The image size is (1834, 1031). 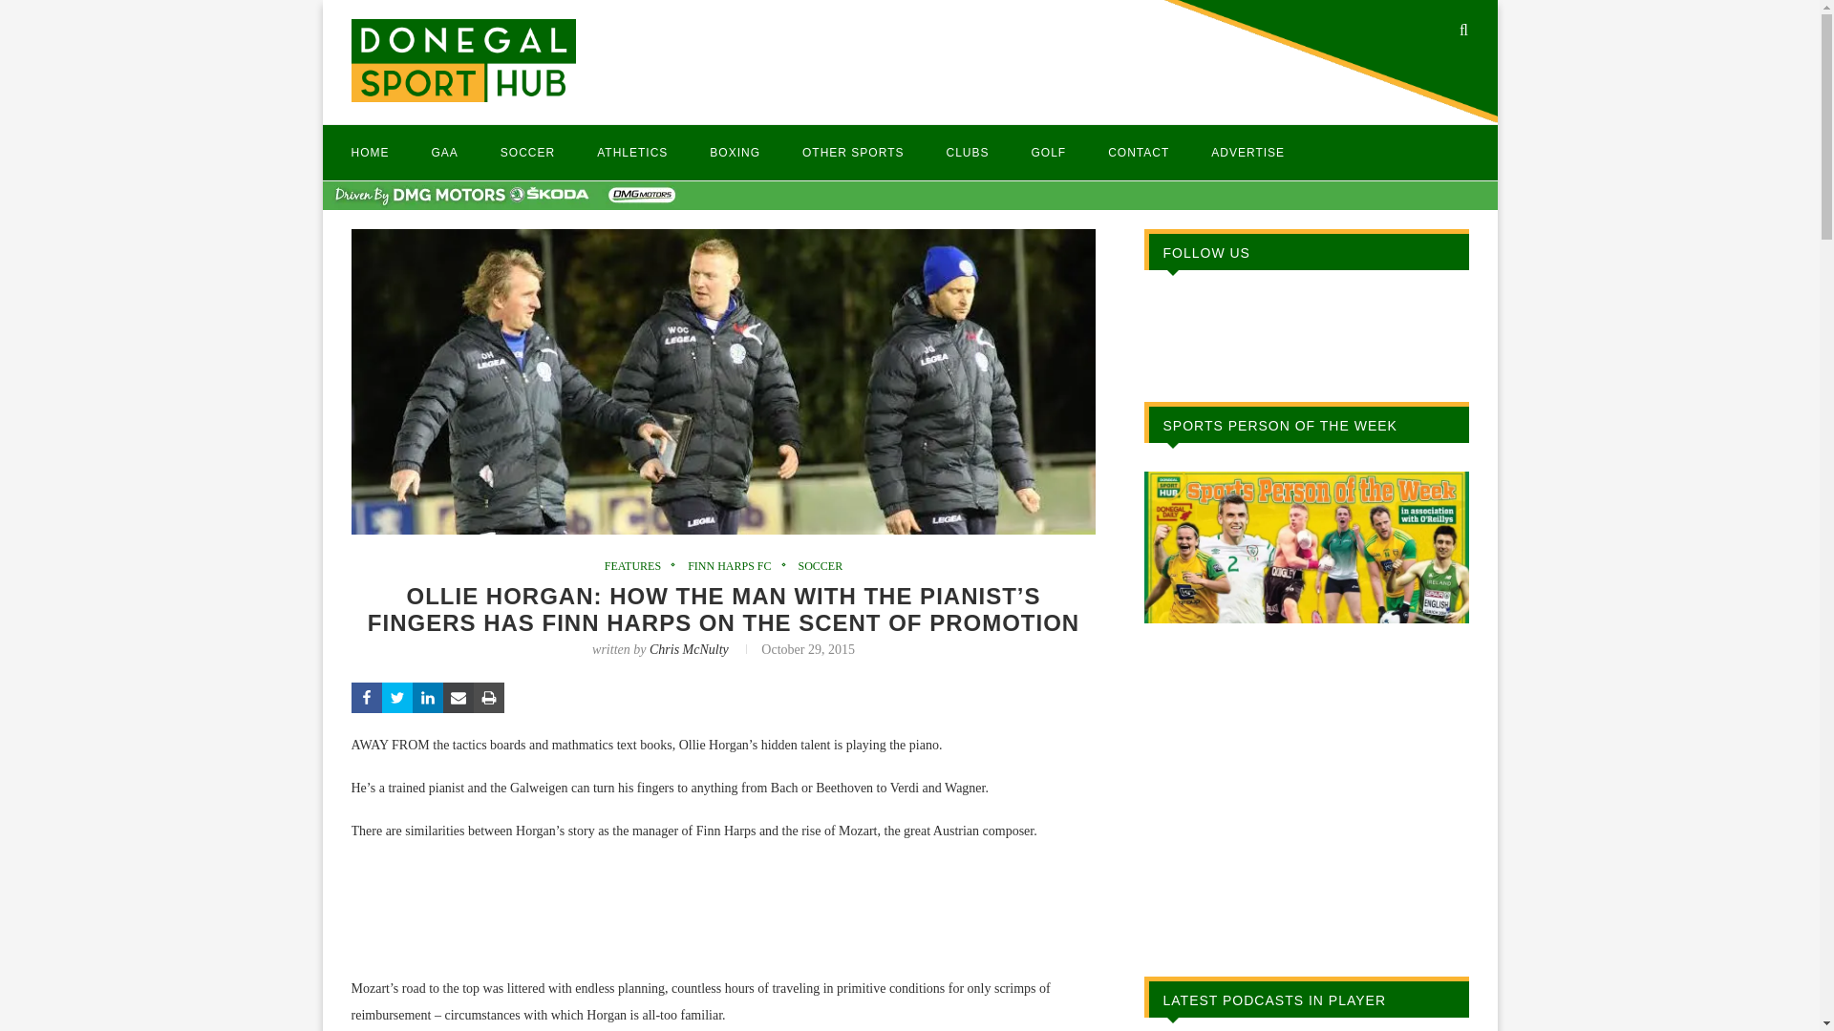 What do you see at coordinates (489, 697) in the screenshot?
I see `Print this Page` at bounding box center [489, 697].